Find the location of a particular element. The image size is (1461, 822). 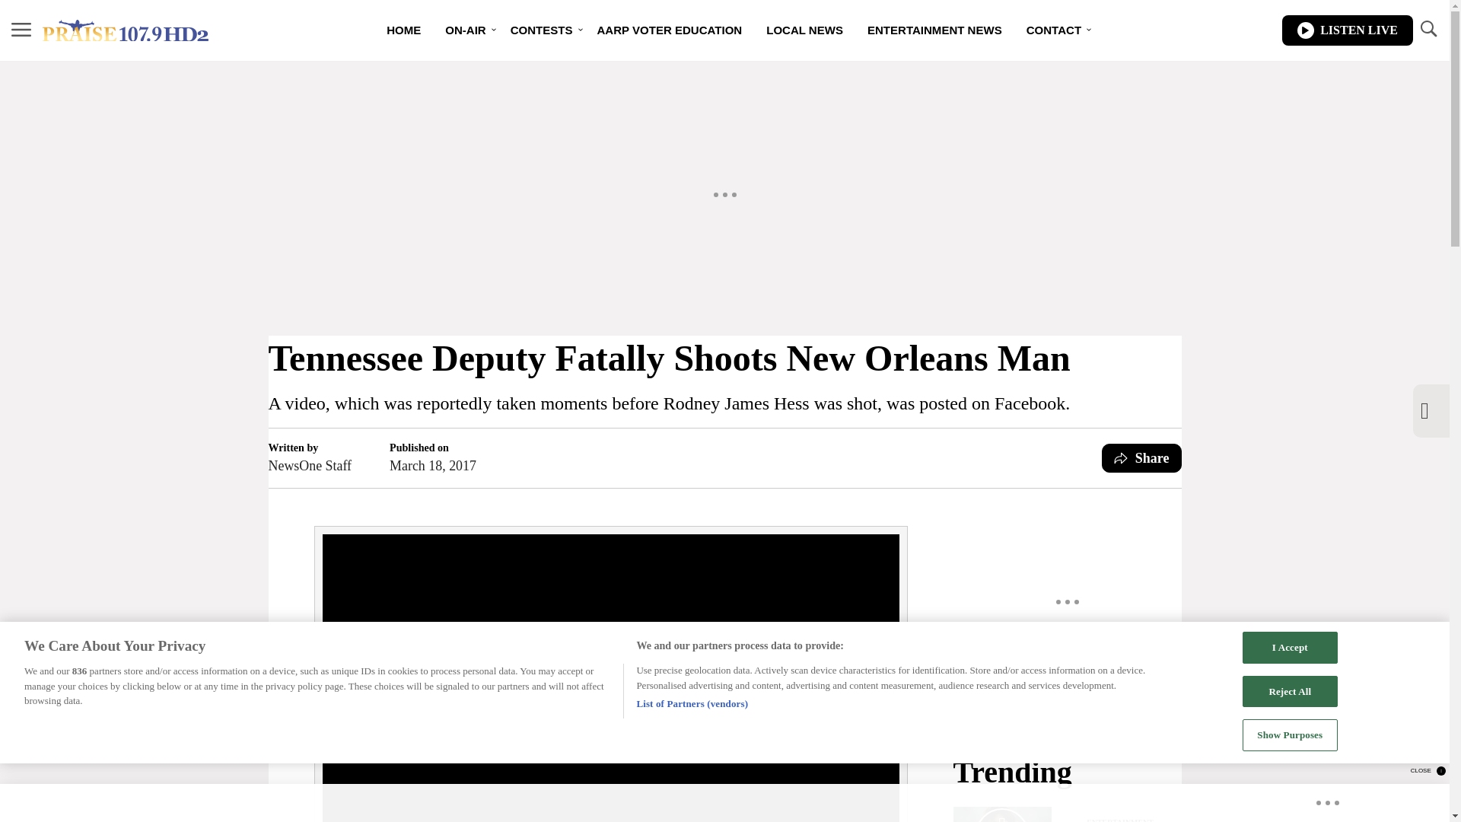

Share is located at coordinates (1141, 458).